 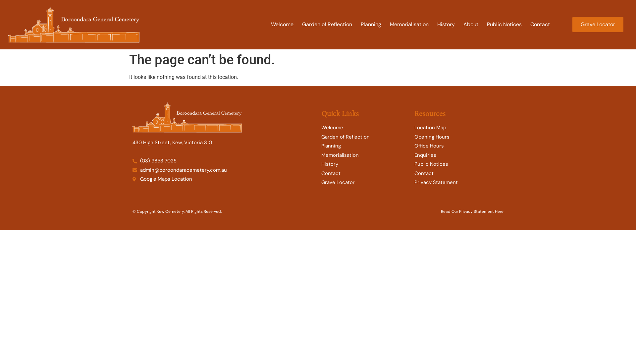 What do you see at coordinates (504, 25) in the screenshot?
I see `Public Notices` at bounding box center [504, 25].